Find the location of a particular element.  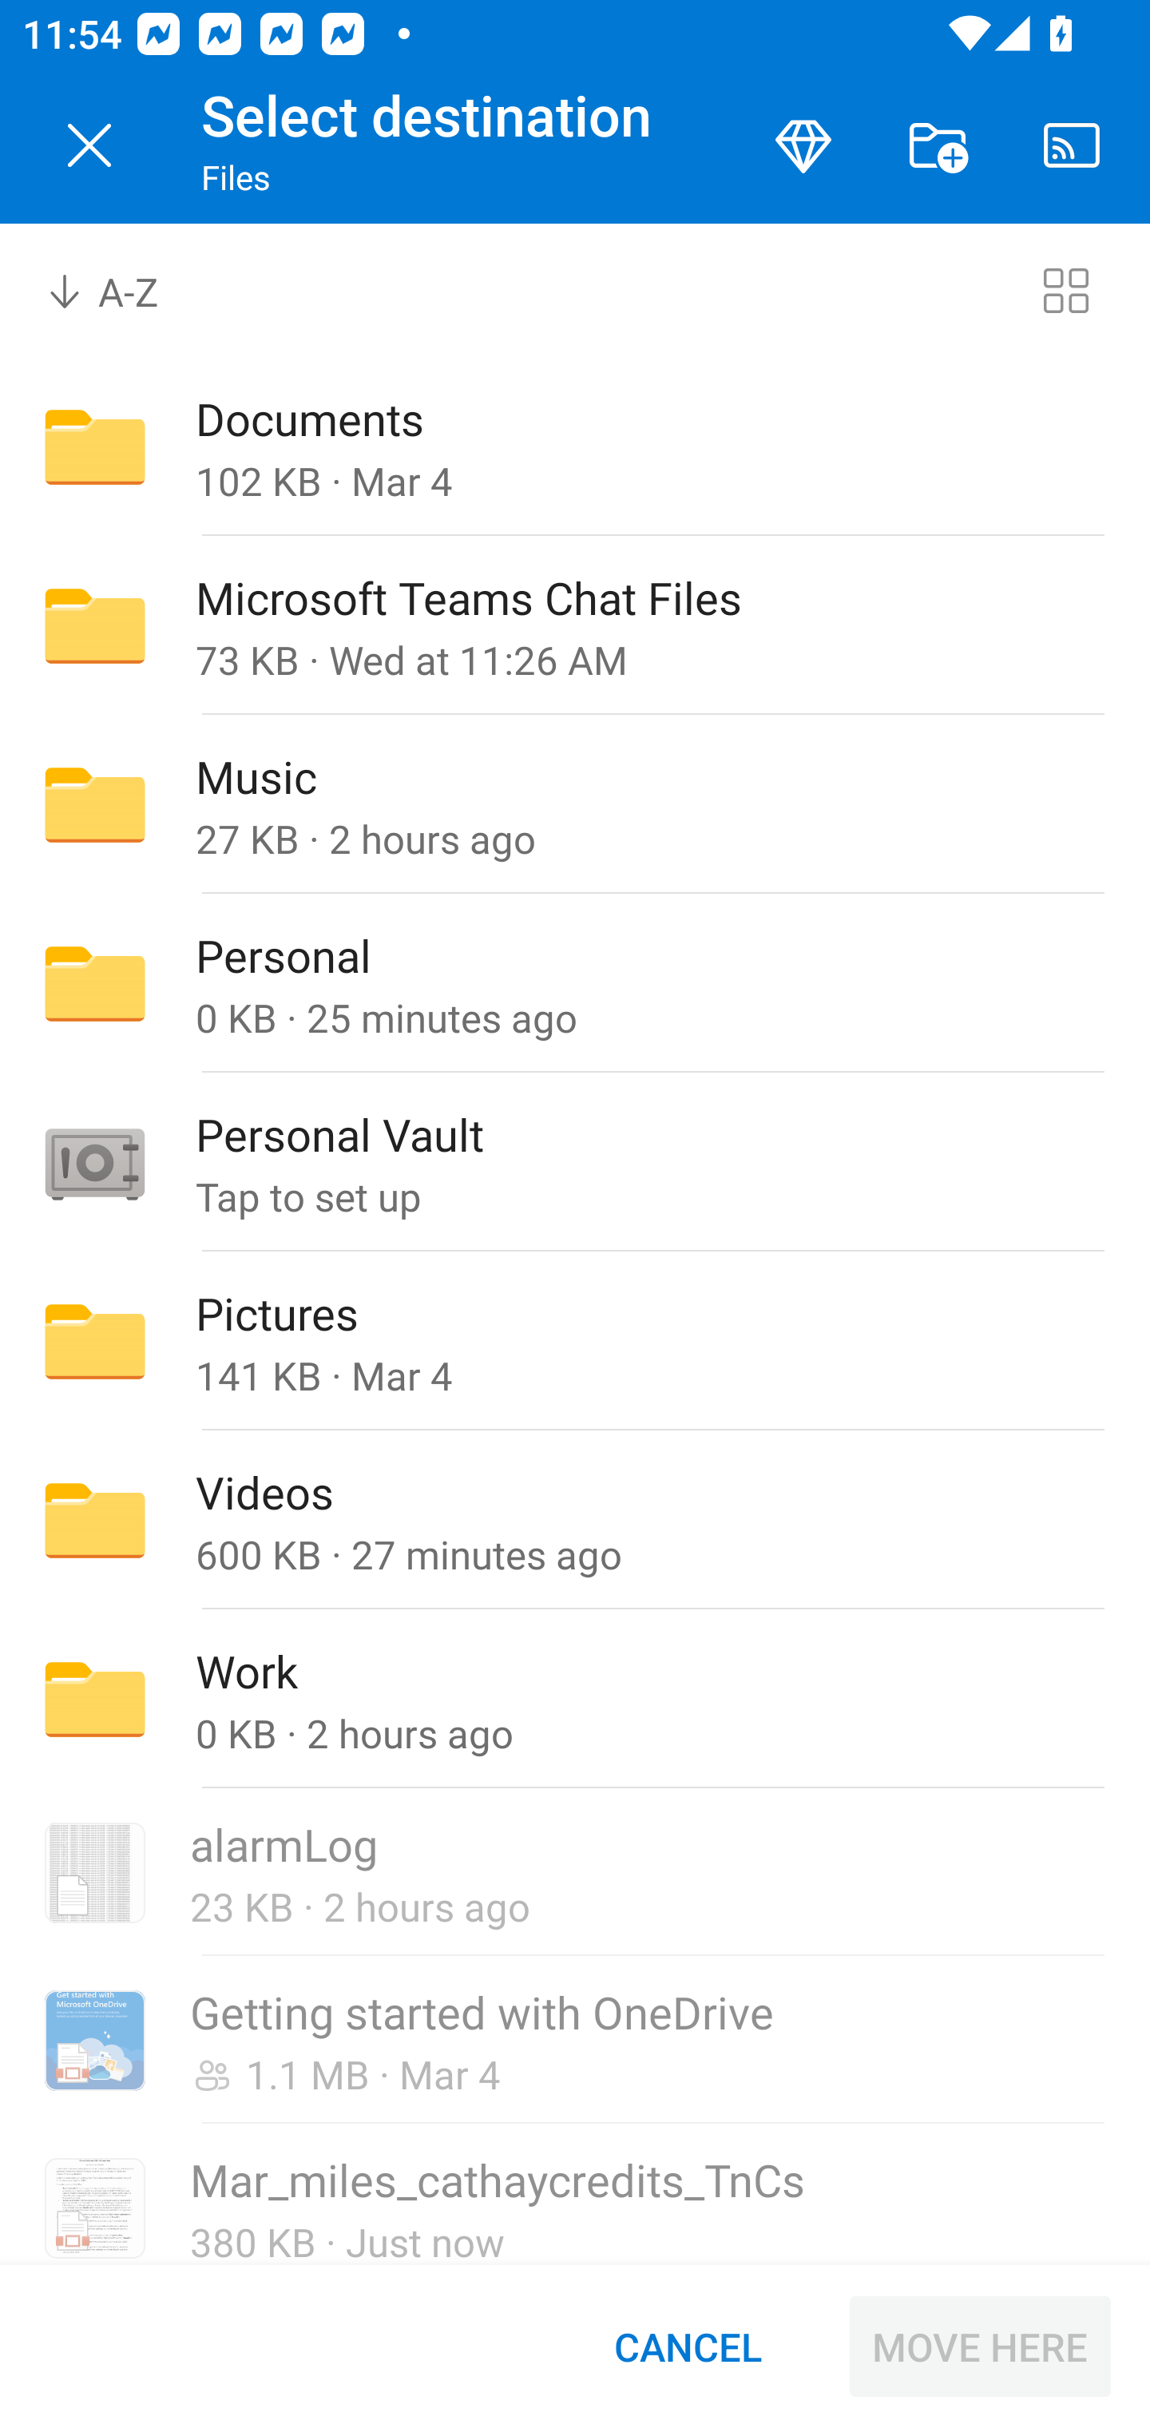

Folder Videos 600 KB · 27 minutes ago is located at coordinates (575, 1519).